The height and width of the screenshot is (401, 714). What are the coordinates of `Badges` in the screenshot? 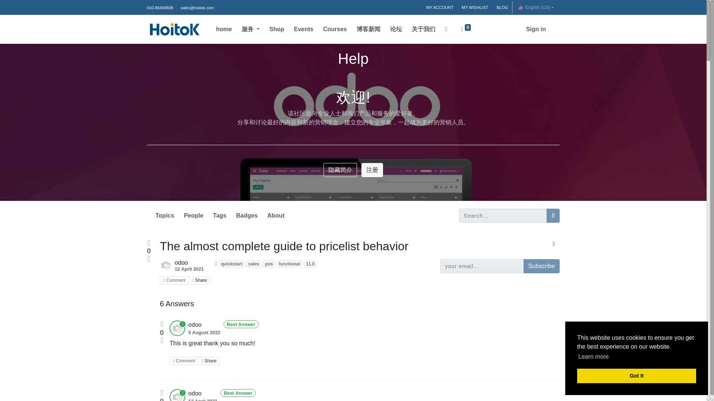 It's located at (247, 215).